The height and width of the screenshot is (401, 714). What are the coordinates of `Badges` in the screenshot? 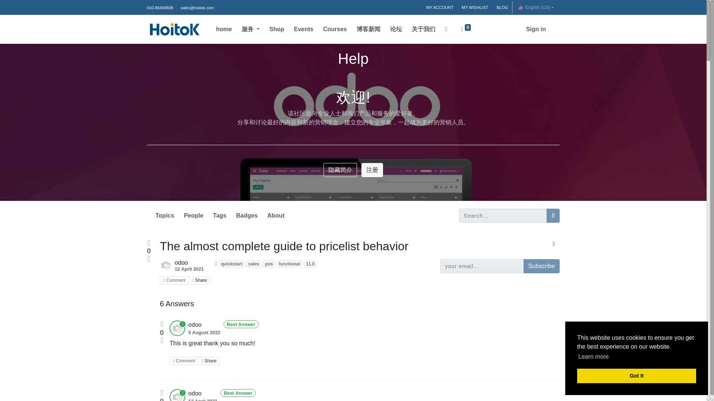 It's located at (247, 215).